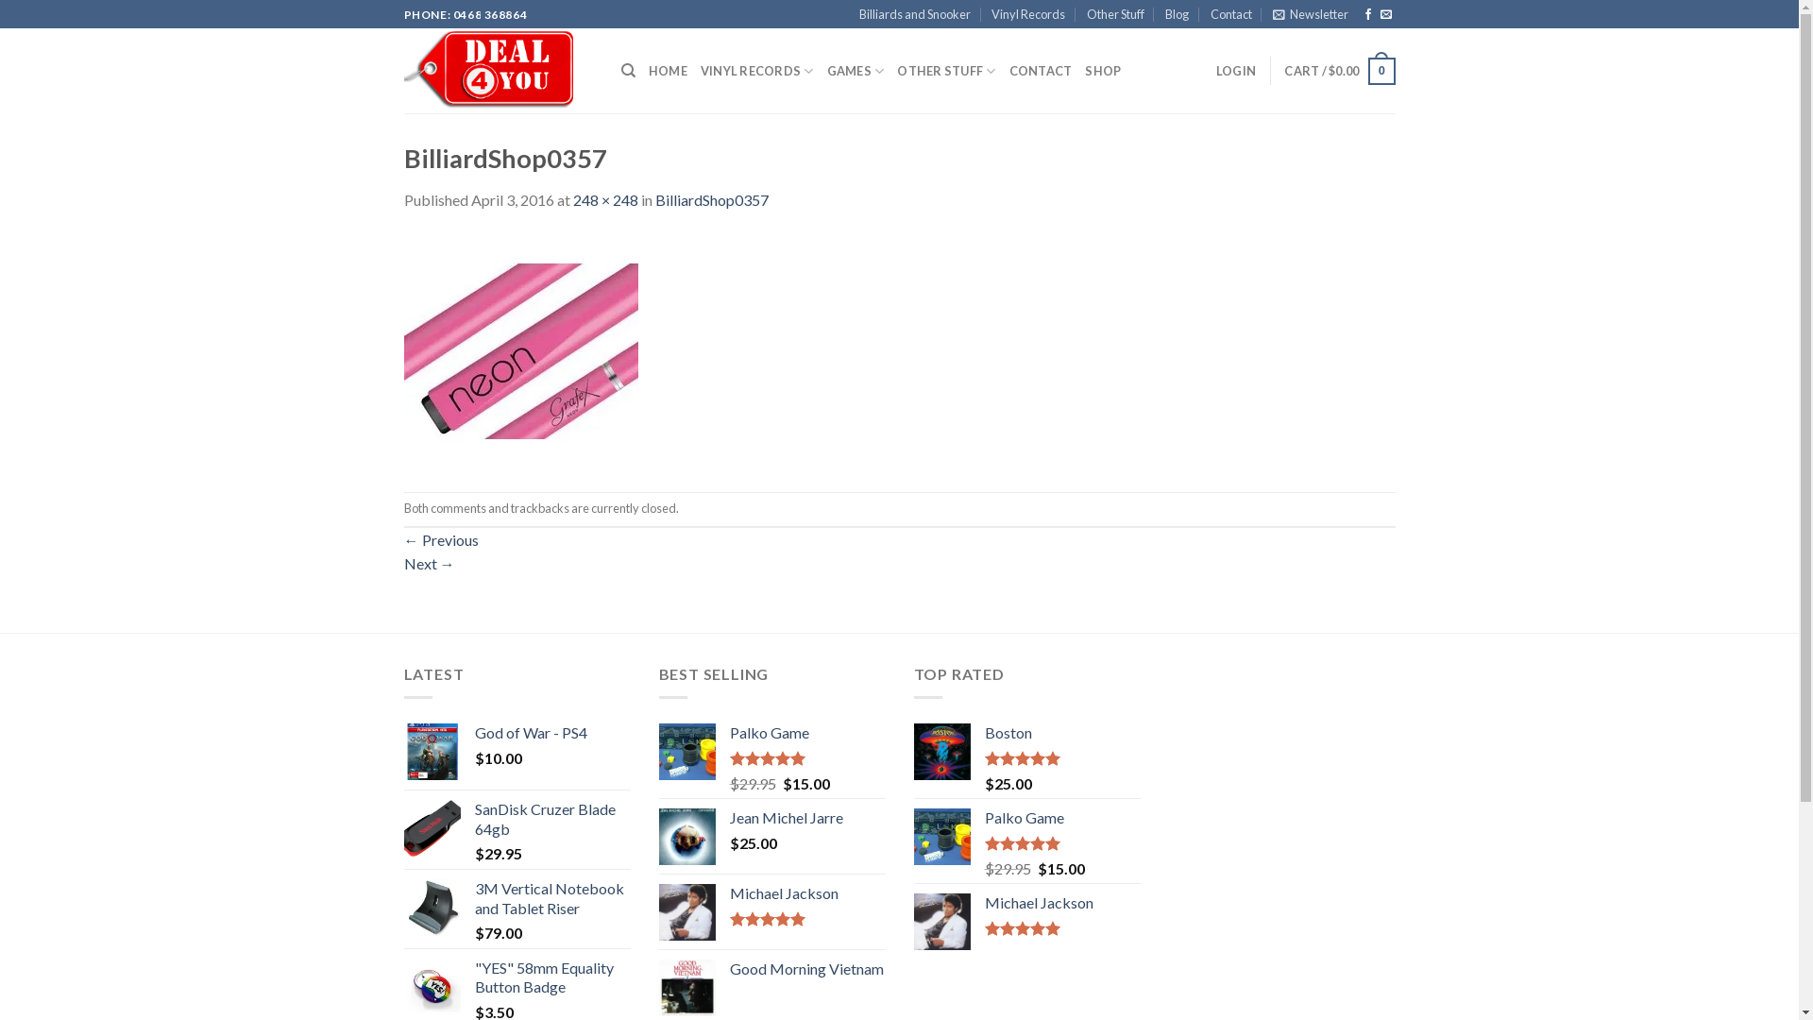  Describe the element at coordinates (1061, 733) in the screenshot. I see `Boston` at that location.